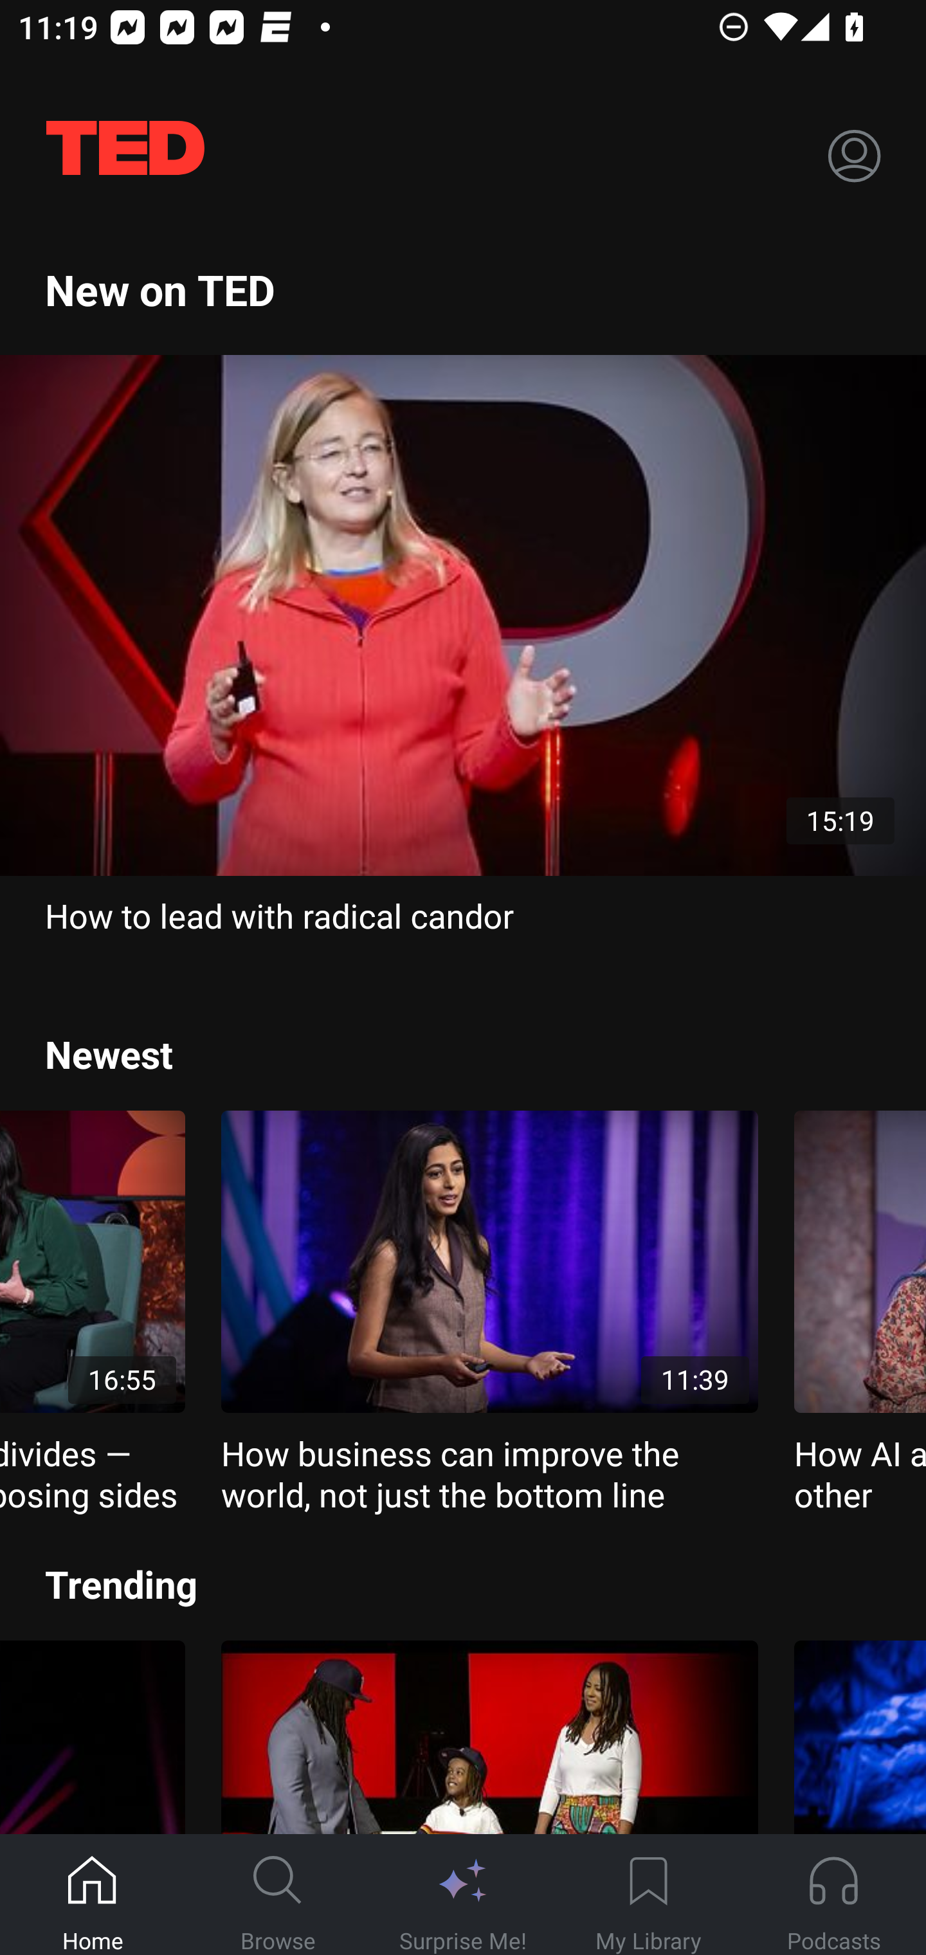 The image size is (926, 1955). Describe the element at coordinates (833, 1895) in the screenshot. I see `Podcasts` at that location.